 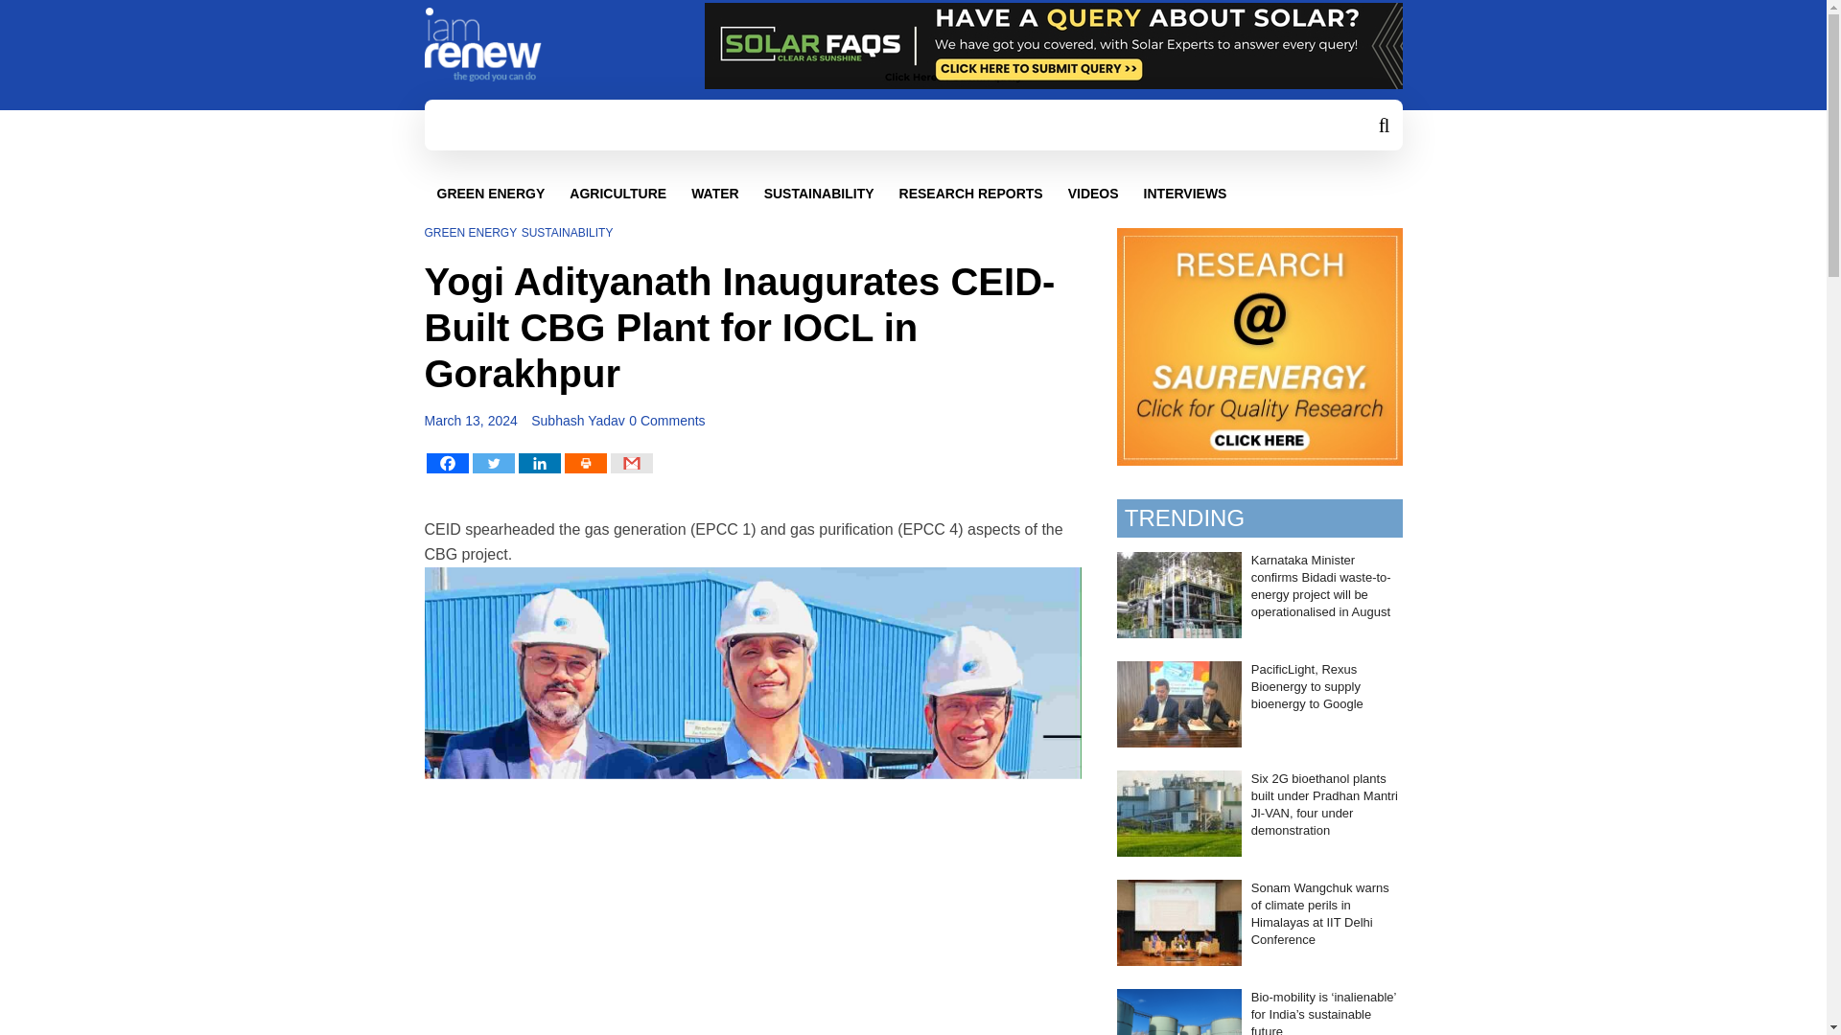 I want to click on RESEARCH REPORTS, so click(x=971, y=194).